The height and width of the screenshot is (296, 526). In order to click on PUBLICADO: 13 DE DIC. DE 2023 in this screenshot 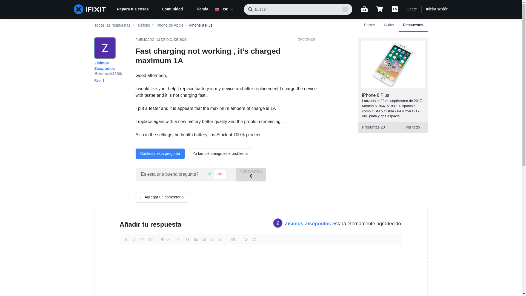, I will do `click(161, 40)`.